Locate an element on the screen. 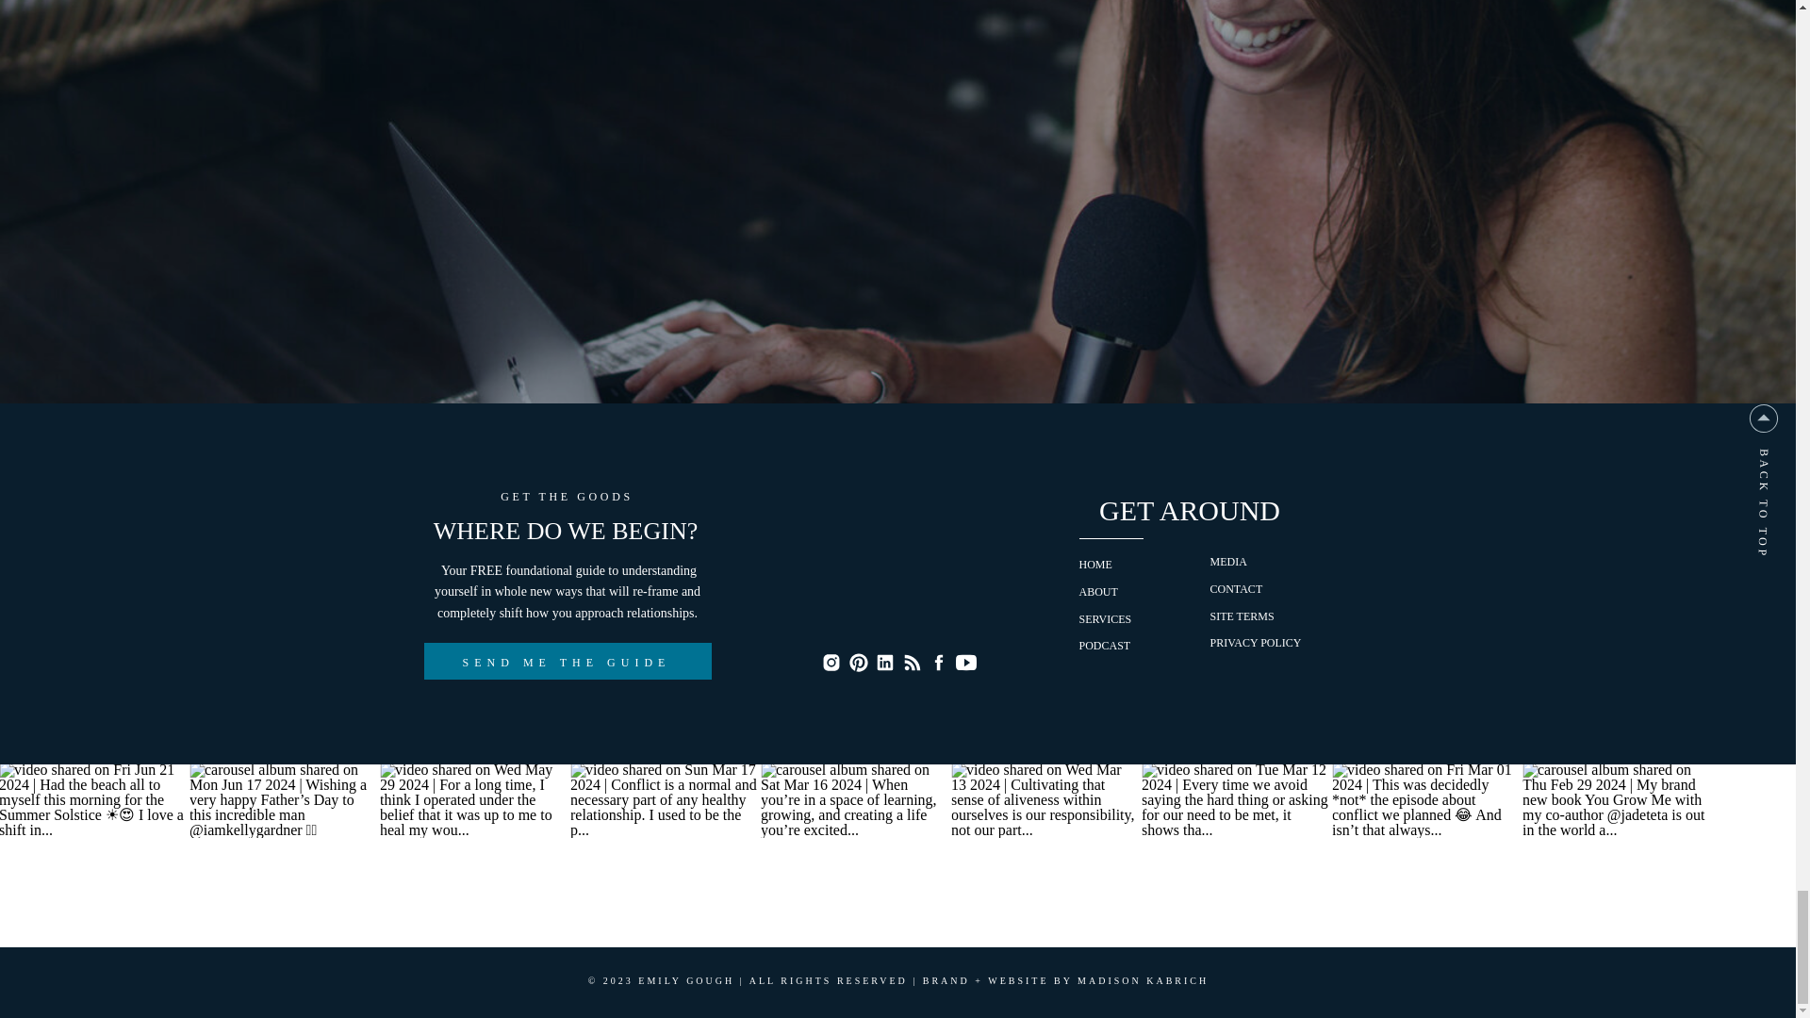 Image resolution: width=1810 pixels, height=1018 pixels. SITE TERMS is located at coordinates (1242, 616).